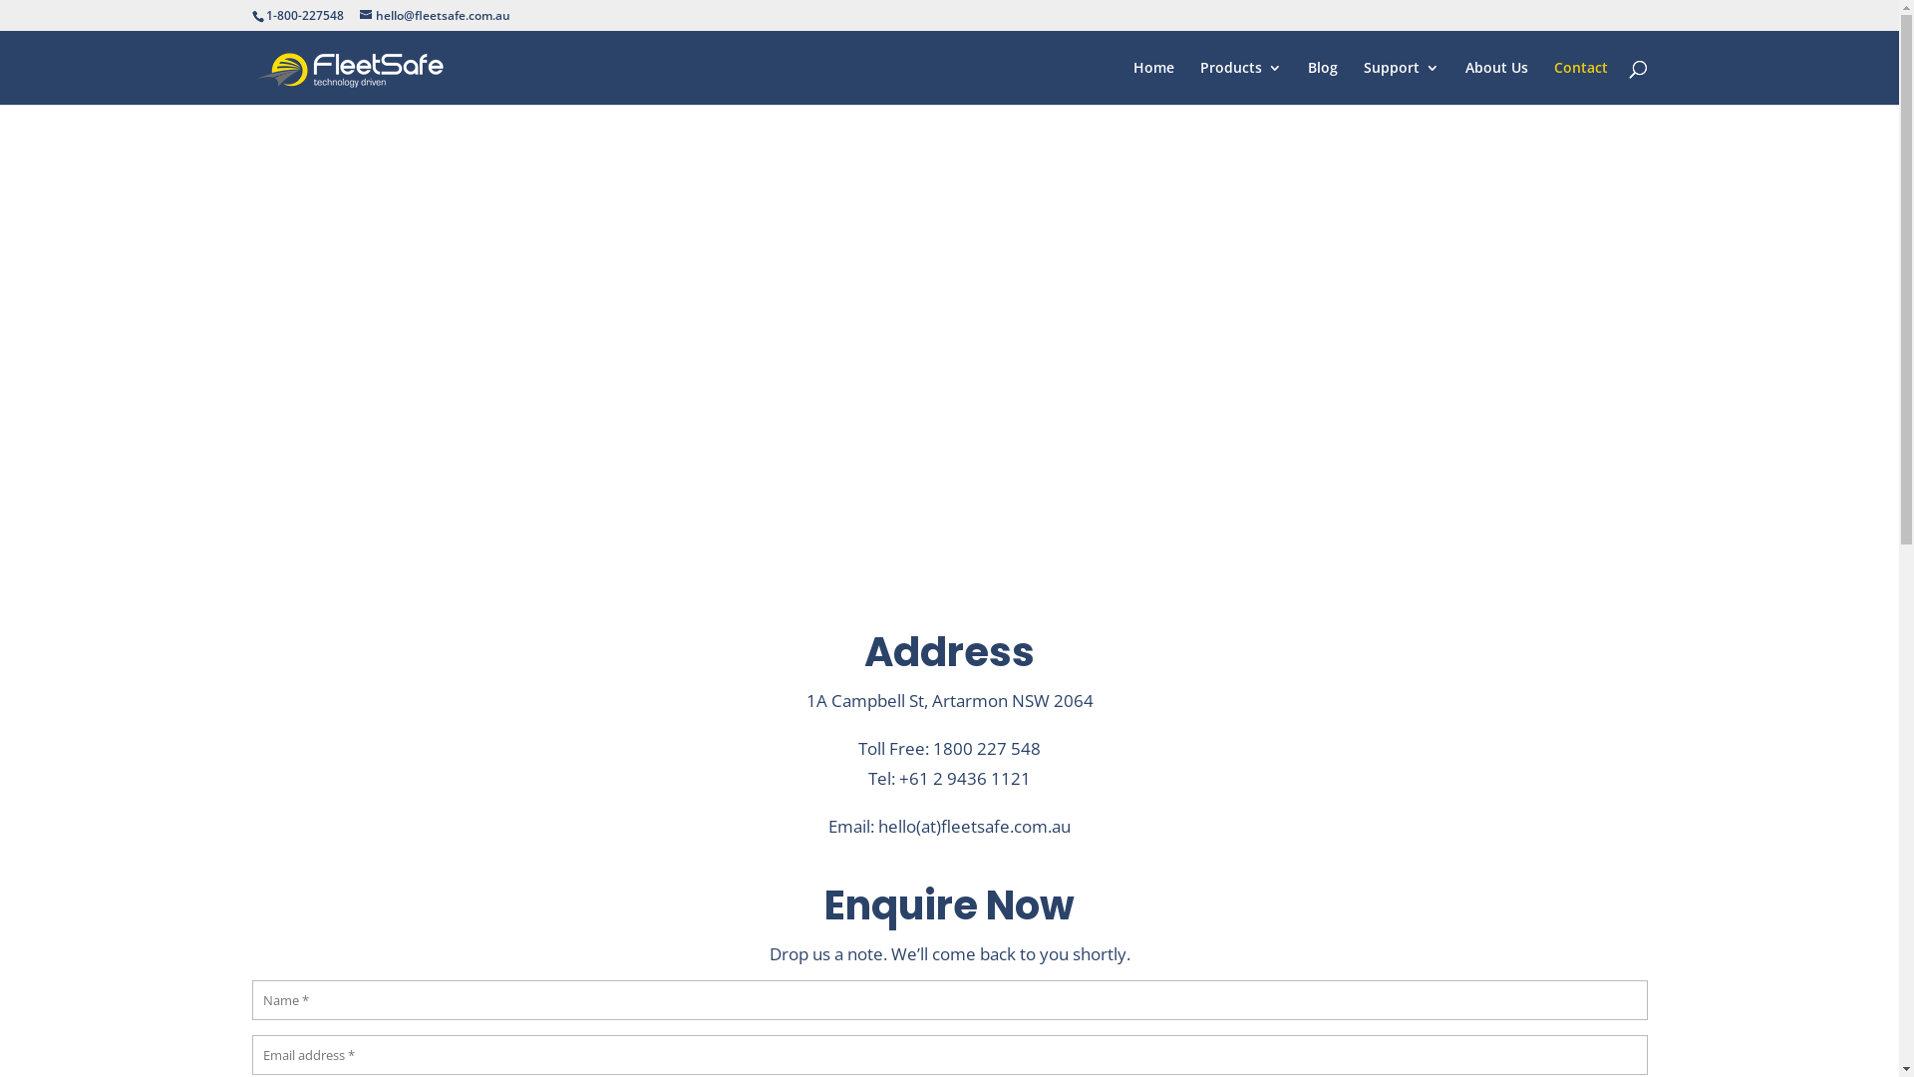 The height and width of the screenshot is (1077, 1914). I want to click on Contact, so click(1580, 83).